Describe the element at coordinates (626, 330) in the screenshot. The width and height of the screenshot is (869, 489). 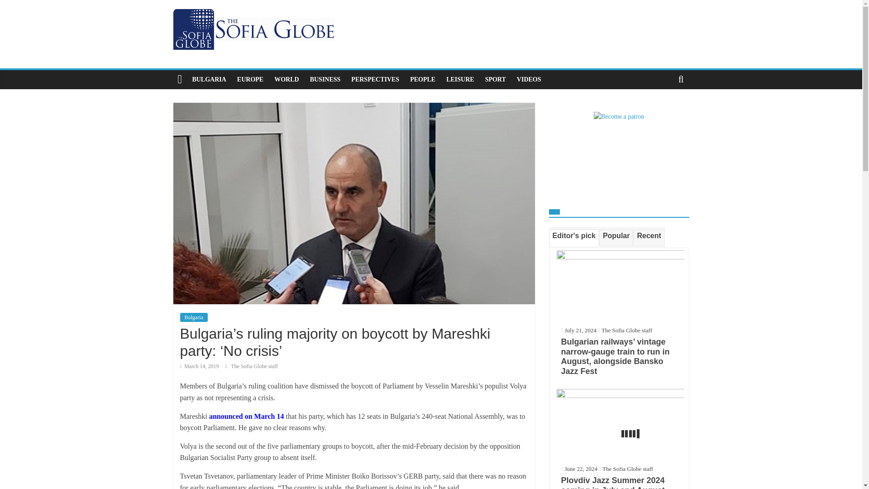
I see `The Sofia Globe staff` at that location.